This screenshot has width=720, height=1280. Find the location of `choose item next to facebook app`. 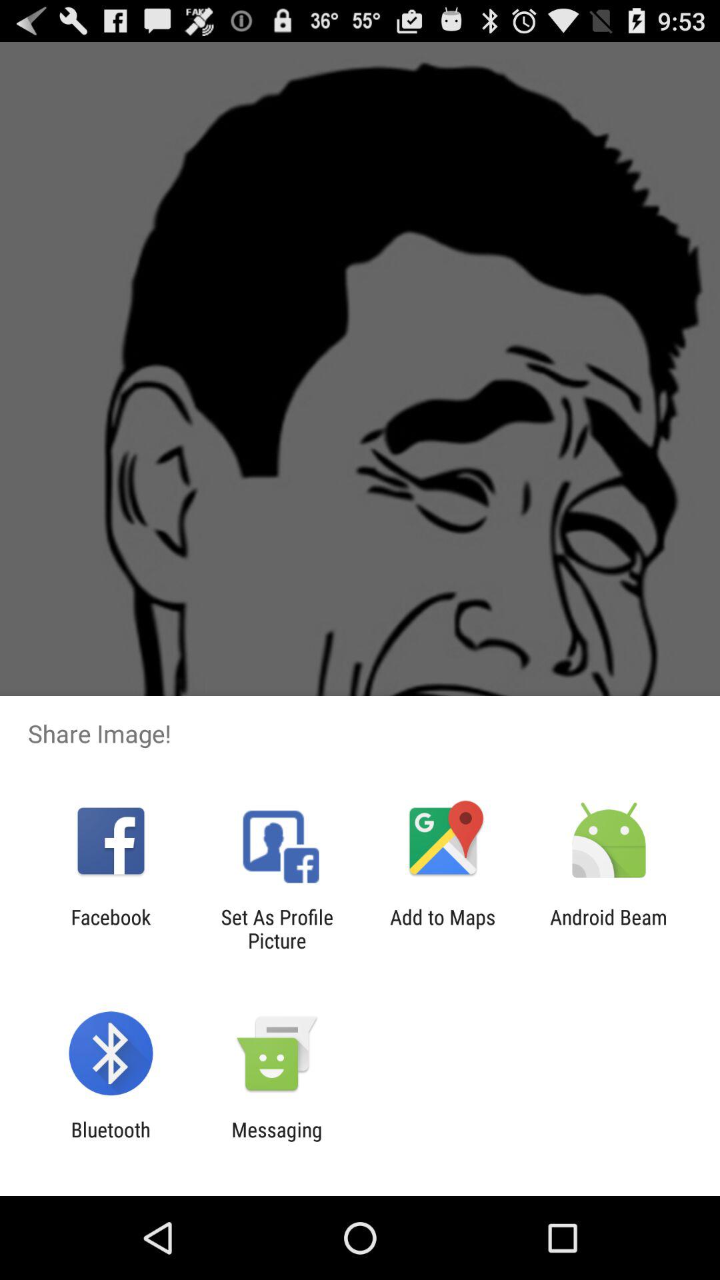

choose item next to facebook app is located at coordinates (277, 929).